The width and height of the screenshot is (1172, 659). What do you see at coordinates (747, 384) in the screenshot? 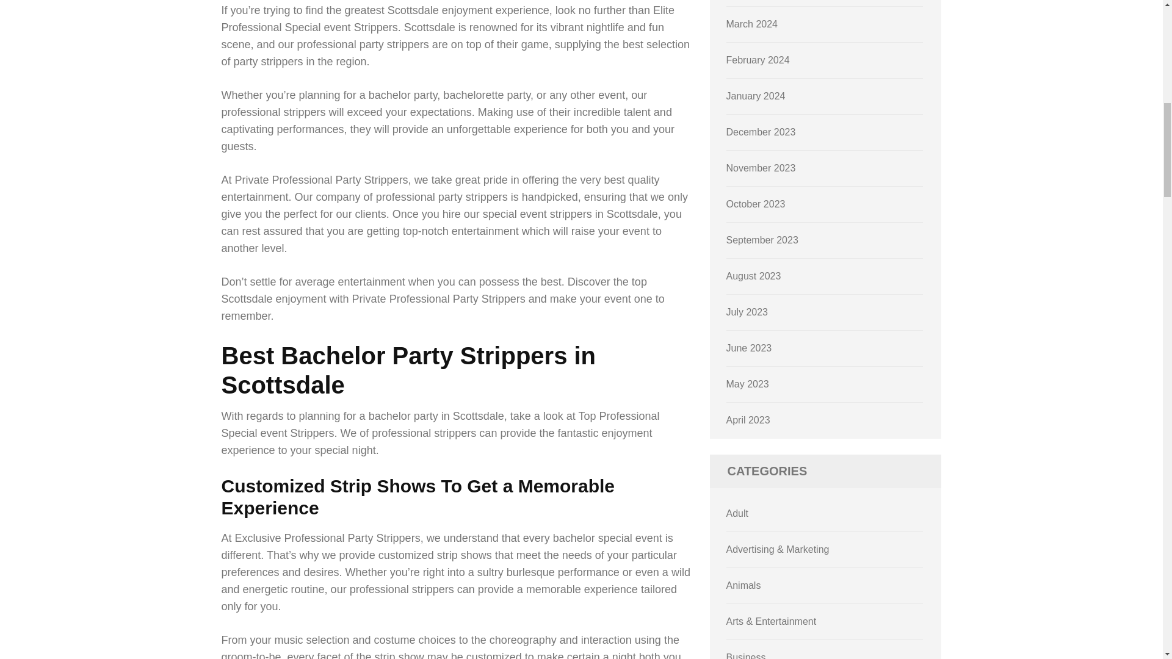
I see `May 2023` at bounding box center [747, 384].